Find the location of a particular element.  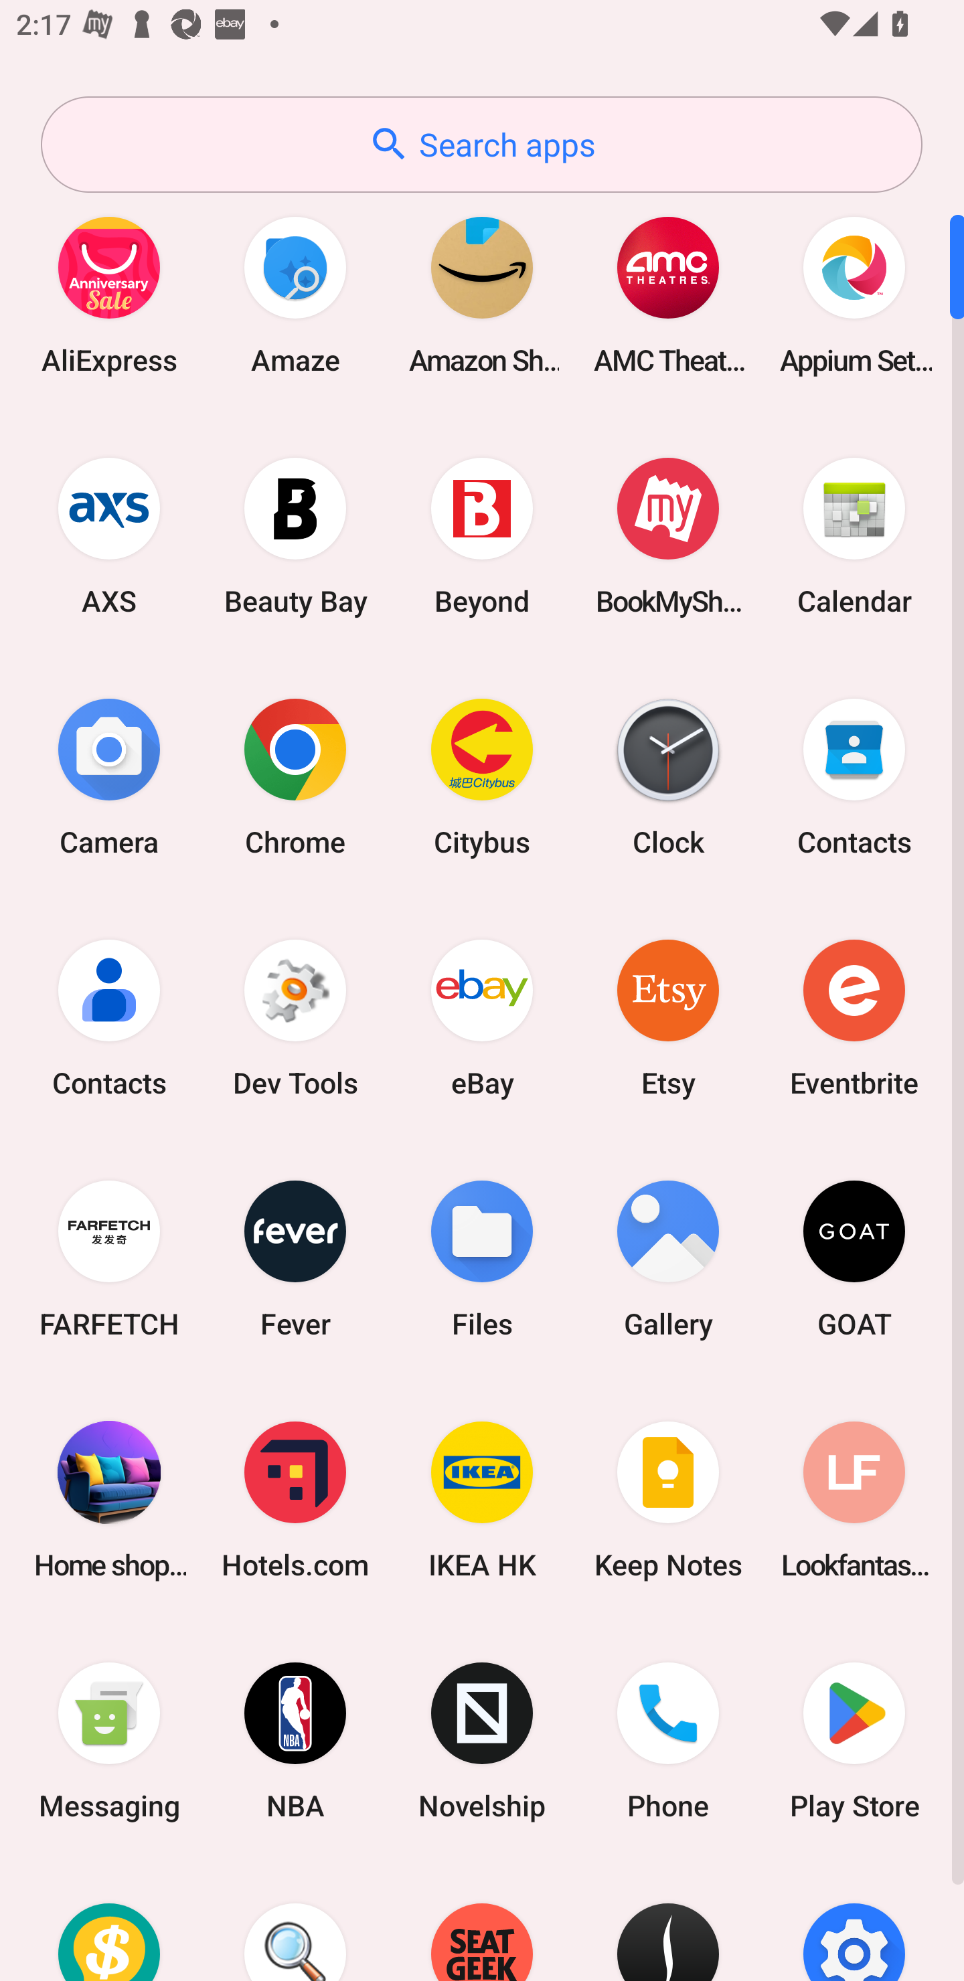

Dev Tools is located at coordinates (295, 1017).